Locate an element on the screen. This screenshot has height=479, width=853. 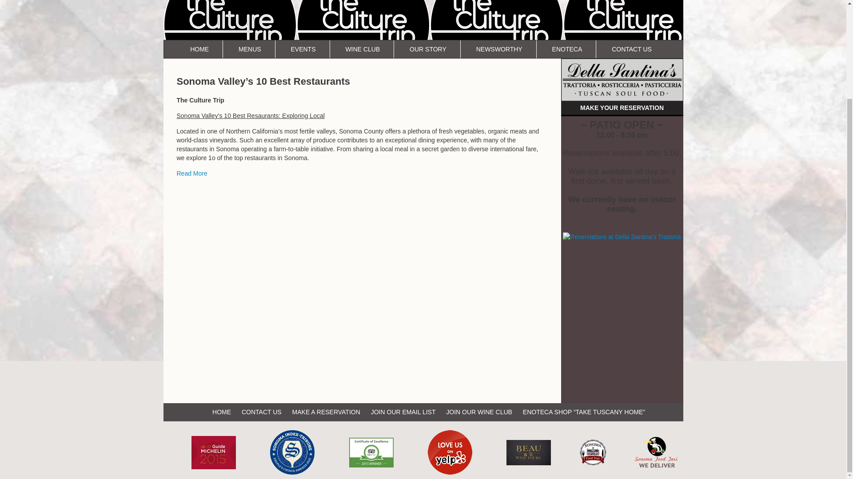
ENOTECA is located at coordinates (567, 49).